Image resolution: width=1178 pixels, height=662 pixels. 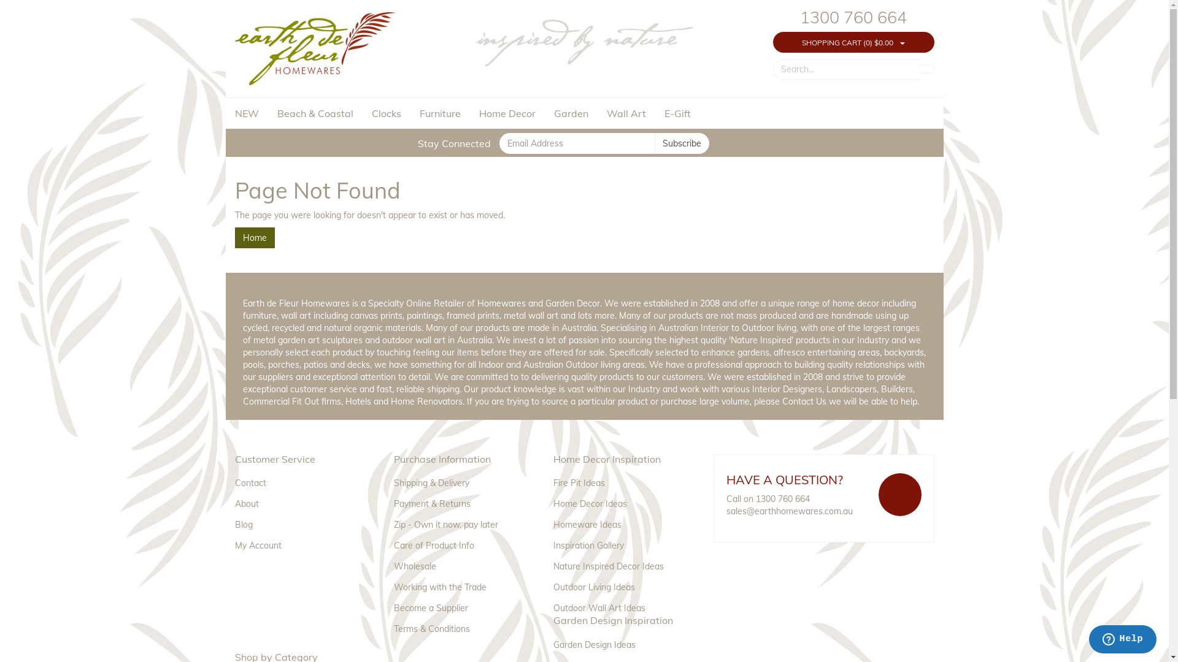 I want to click on sales@earthhomewares.com.au, so click(x=790, y=511).